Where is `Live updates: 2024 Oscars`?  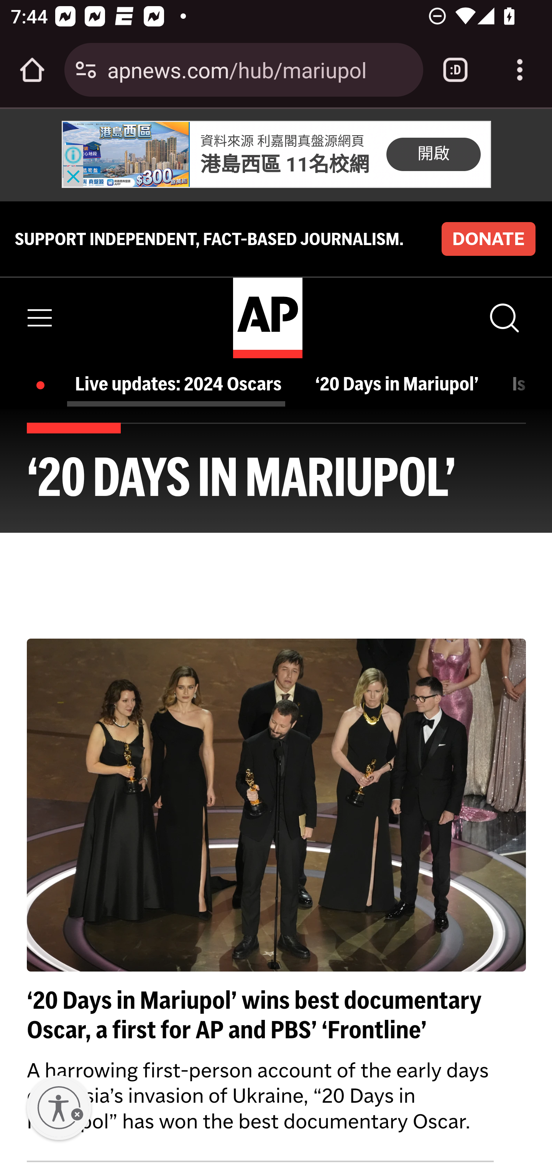
Live updates: 2024 Oscars is located at coordinates (182, 384).